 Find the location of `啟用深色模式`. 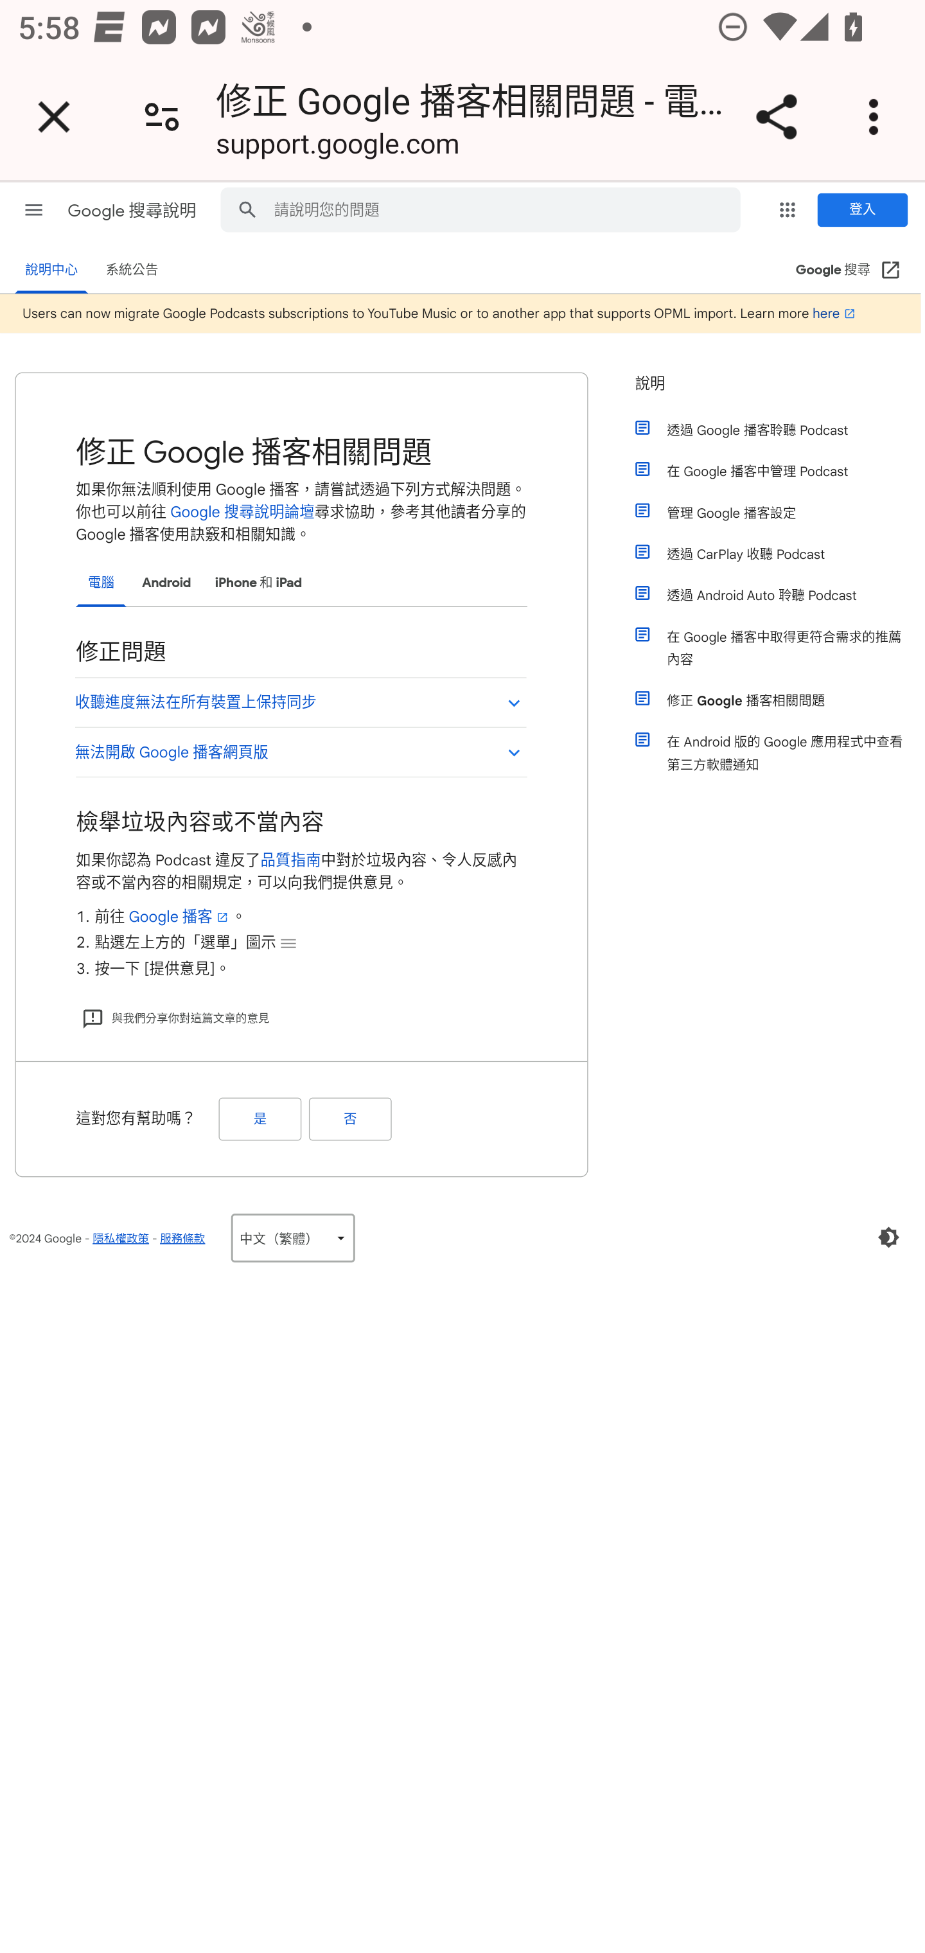

啟用深色模式 is located at coordinates (888, 1237).